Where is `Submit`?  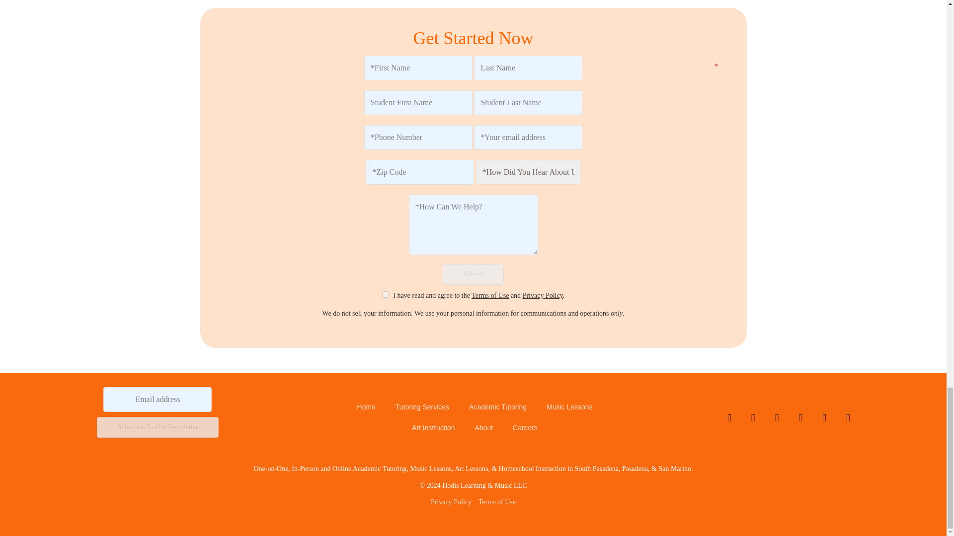 Submit is located at coordinates (473, 274).